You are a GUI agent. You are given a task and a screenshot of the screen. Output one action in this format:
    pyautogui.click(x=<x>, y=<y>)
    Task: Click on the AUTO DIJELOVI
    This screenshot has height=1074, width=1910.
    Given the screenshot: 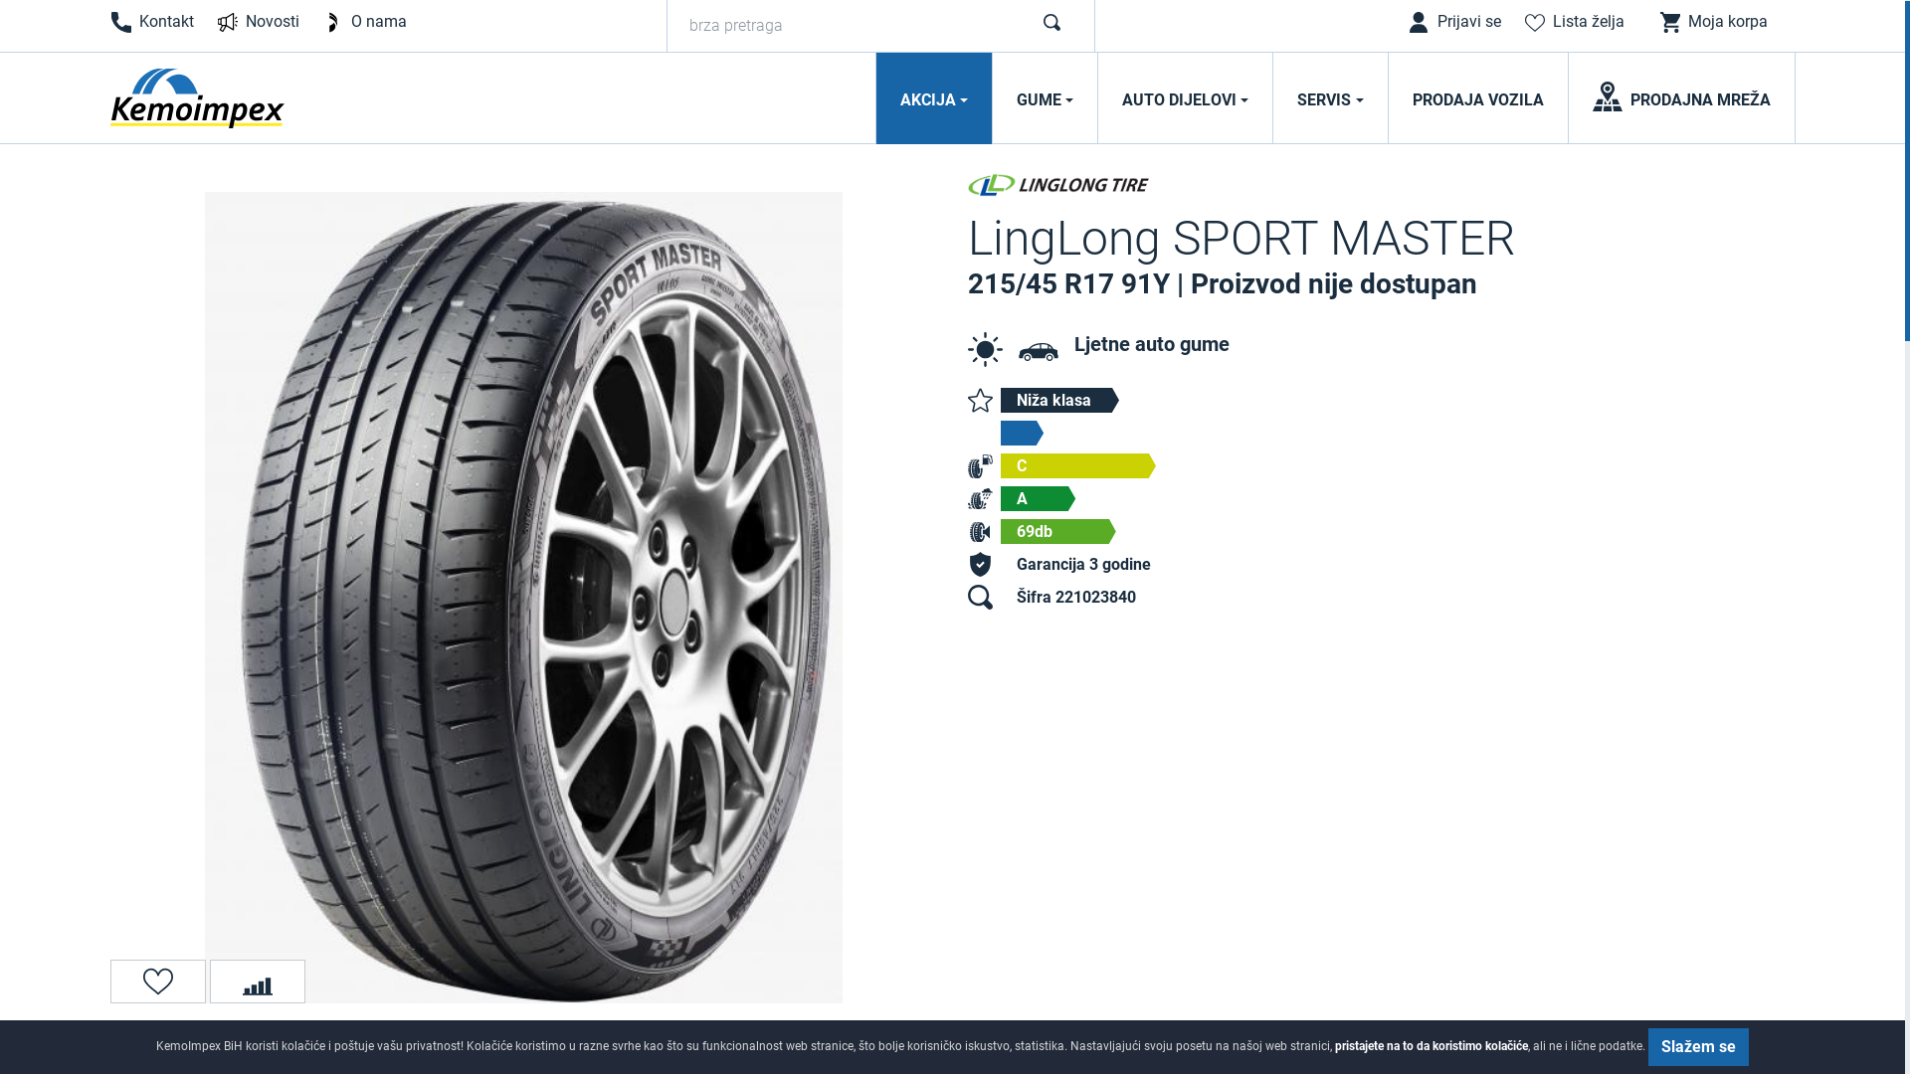 What is the action you would take?
    pyautogui.click(x=1186, y=100)
    